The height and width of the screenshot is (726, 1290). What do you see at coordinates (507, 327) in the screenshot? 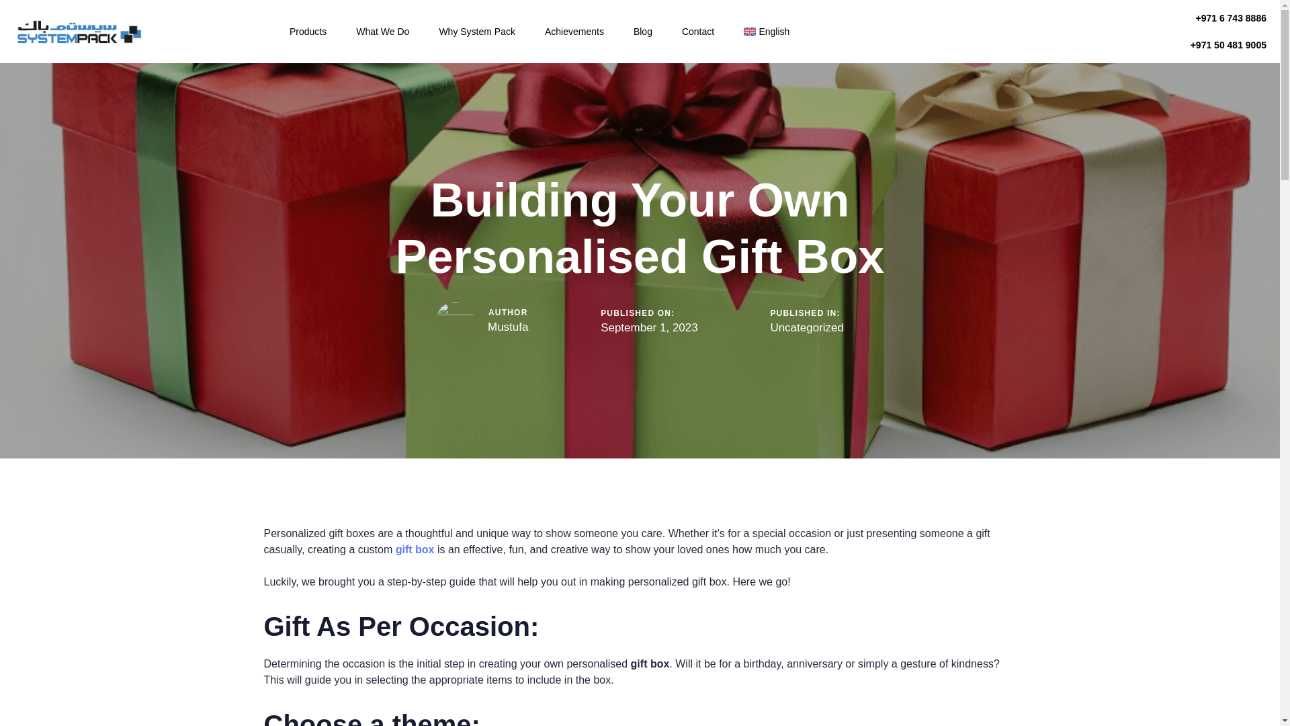
I see `Posts by Mustufa` at bounding box center [507, 327].